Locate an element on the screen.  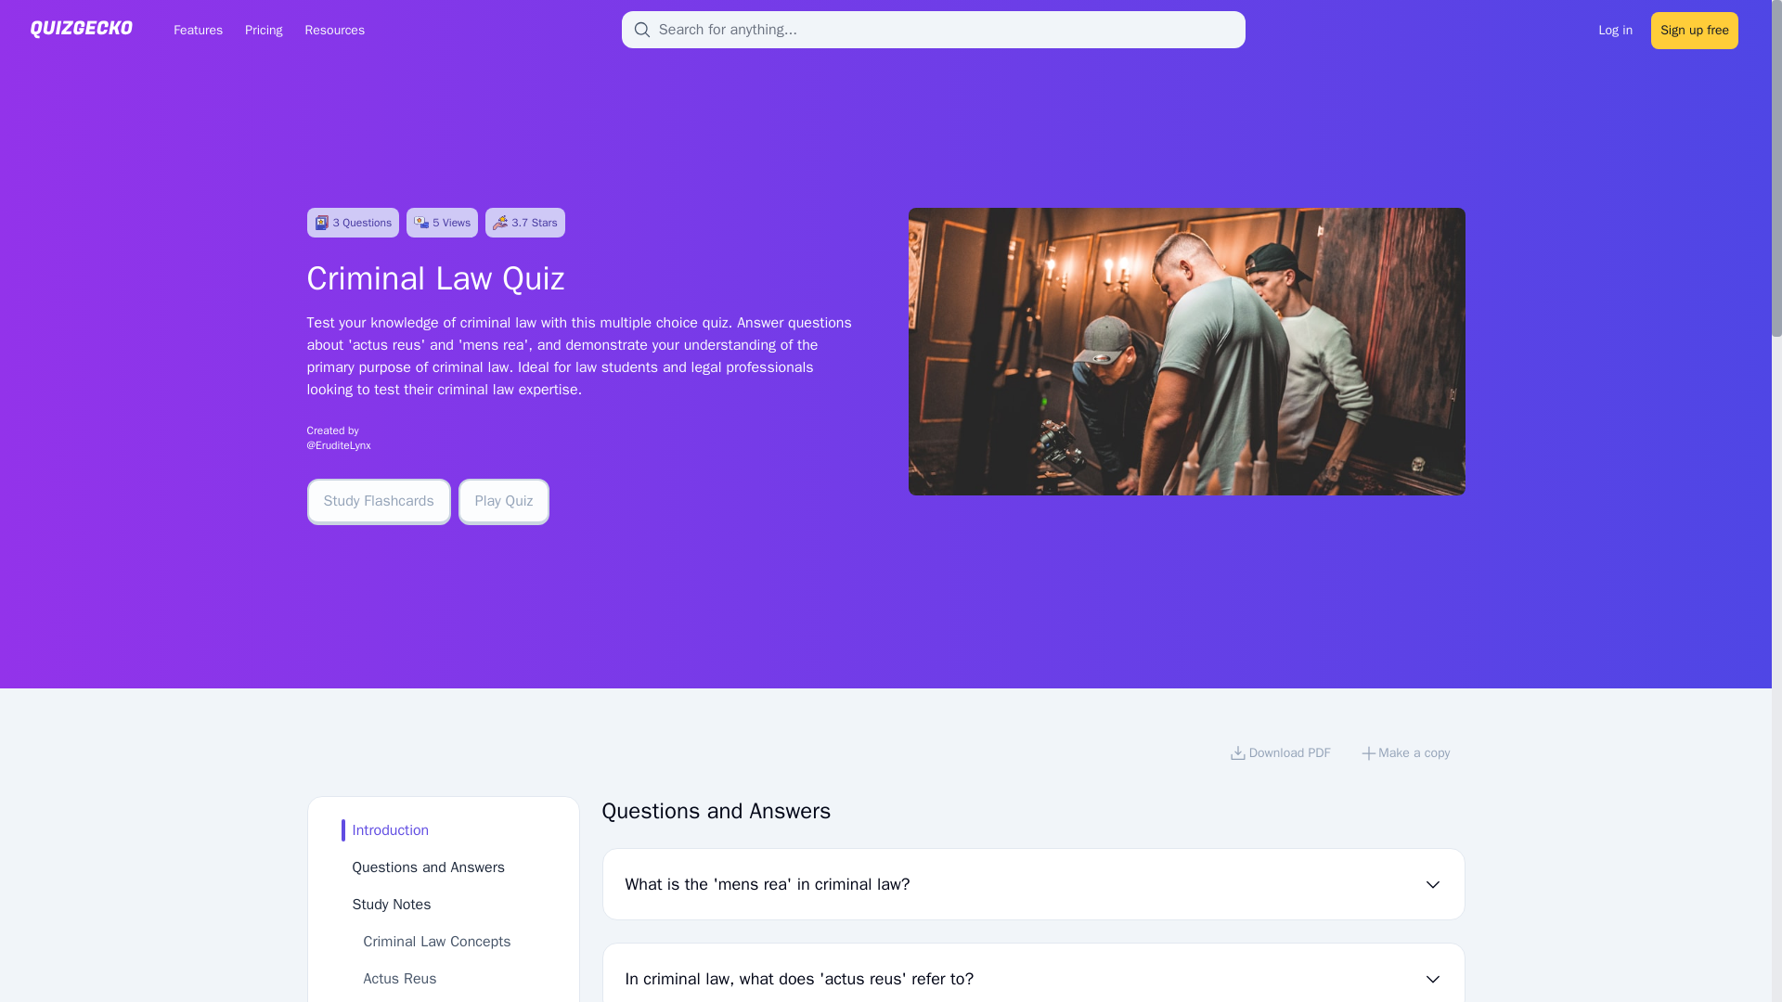
Study Flashcards is located at coordinates (379, 501).